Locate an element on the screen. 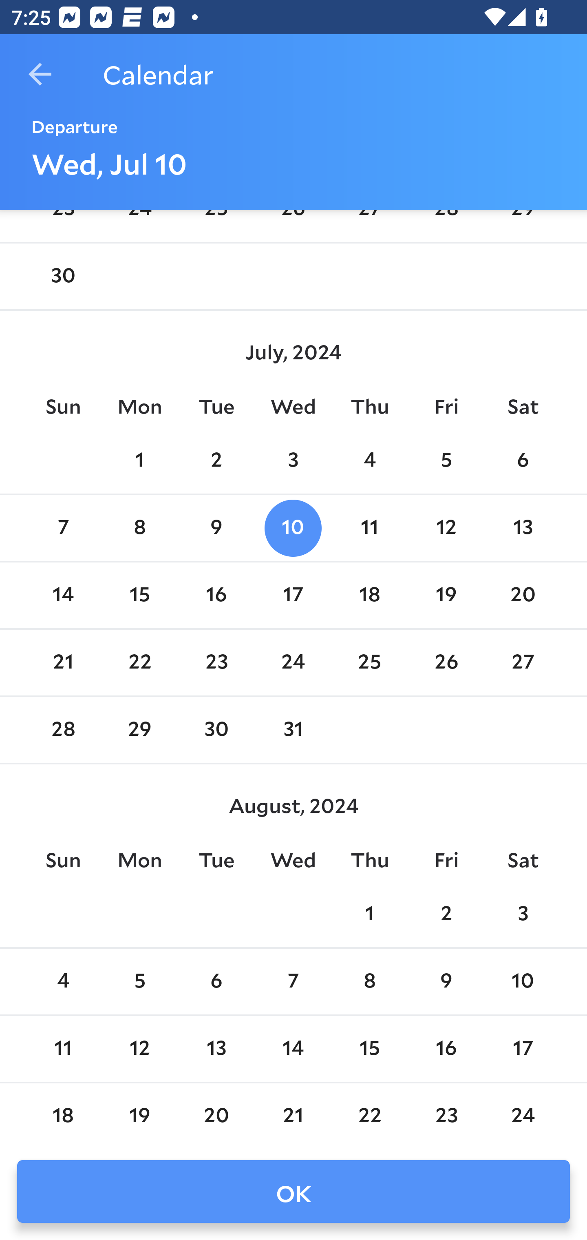 Image resolution: width=587 pixels, height=1240 pixels. 27 is located at coordinates (523, 663).